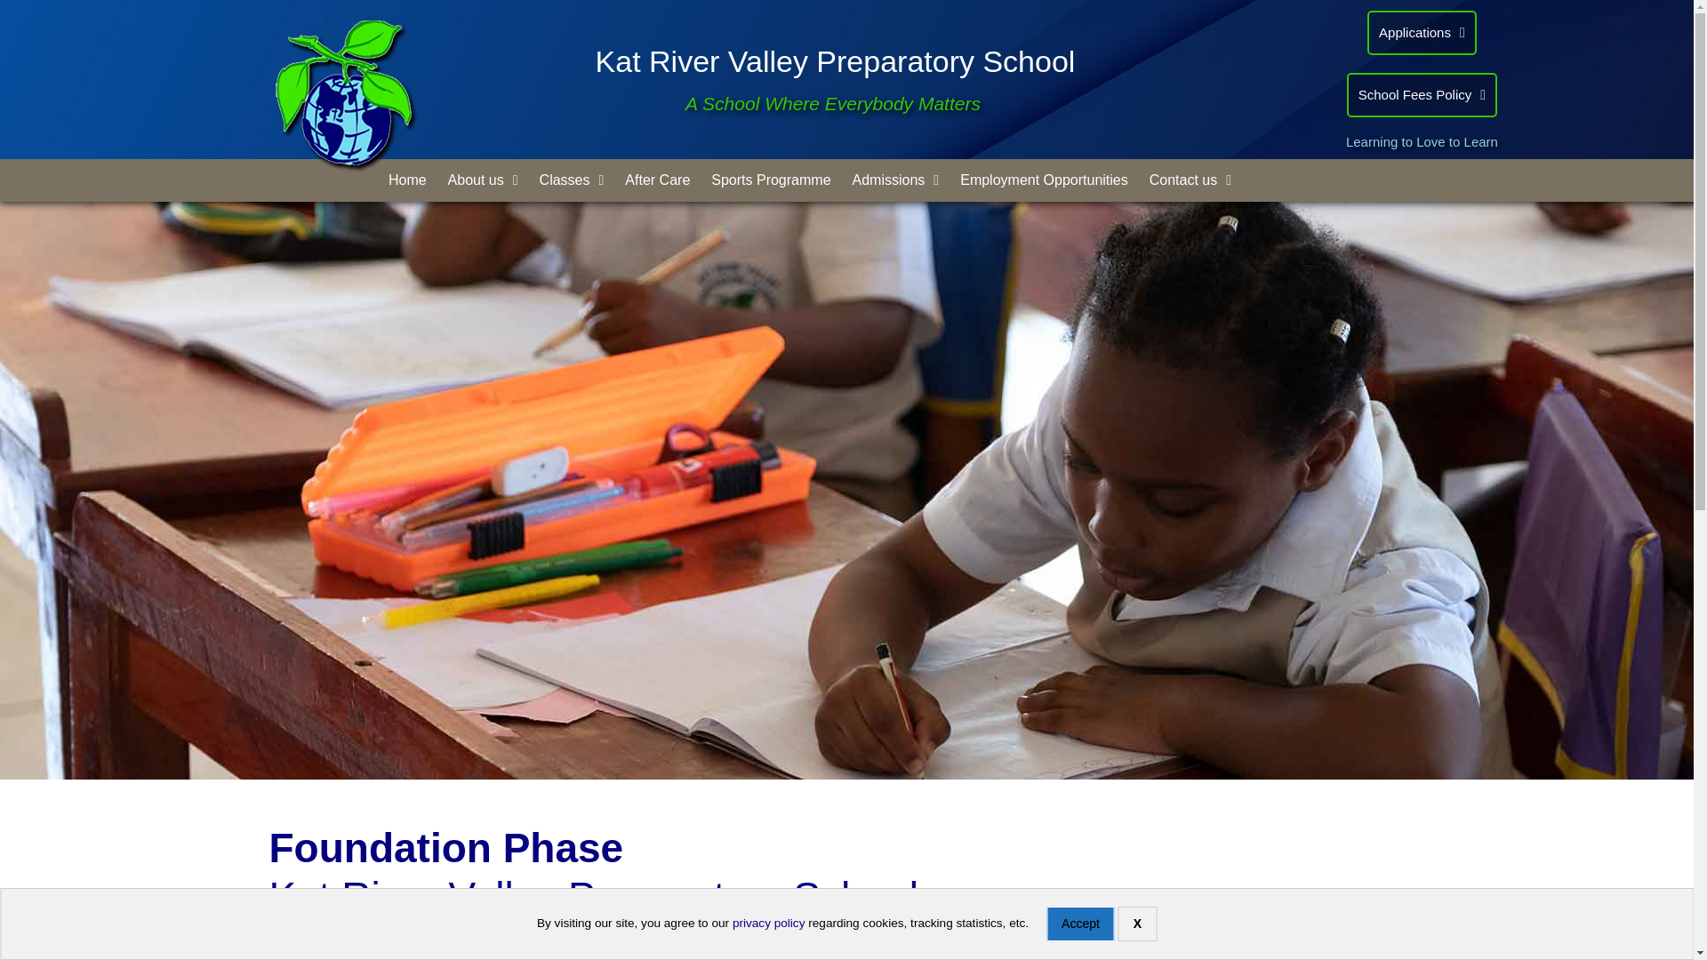  What do you see at coordinates (657, 180) in the screenshot?
I see `After Care` at bounding box center [657, 180].